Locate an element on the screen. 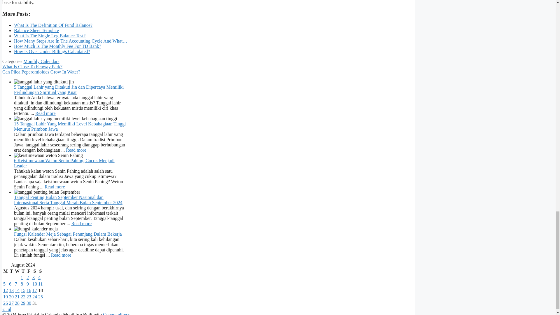  Saturday is located at coordinates (34, 271).